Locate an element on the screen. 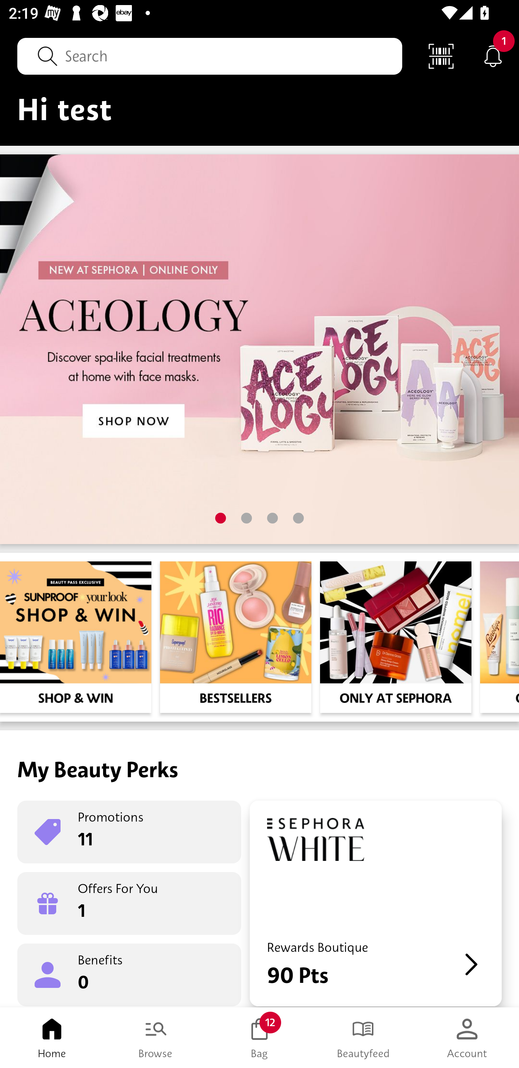 Image resolution: width=519 pixels, height=1068 pixels. Bag 12 Bag is located at coordinates (259, 1038).